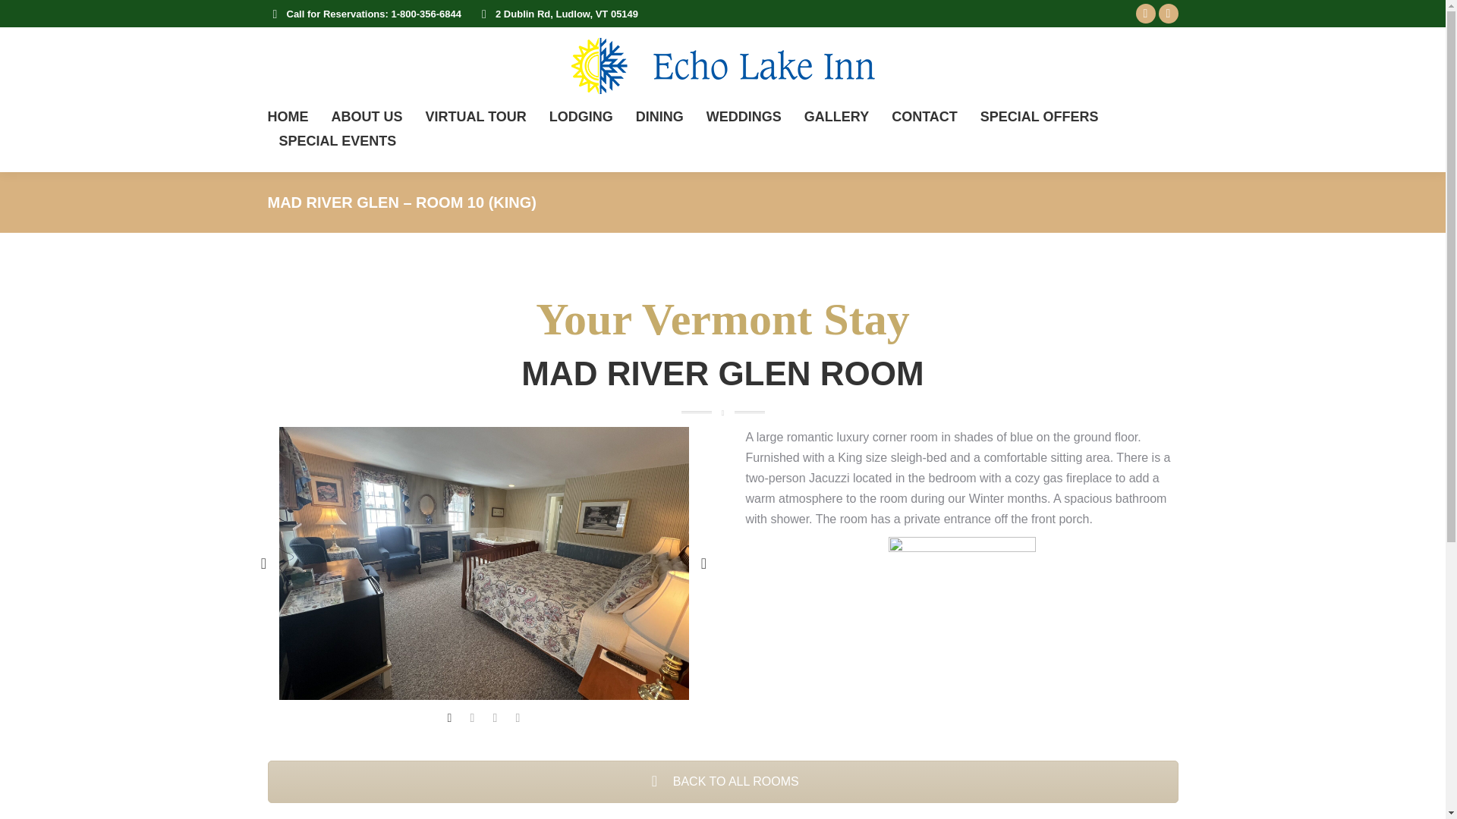  What do you see at coordinates (1144, 14) in the screenshot?
I see `Facebook page opens in new window` at bounding box center [1144, 14].